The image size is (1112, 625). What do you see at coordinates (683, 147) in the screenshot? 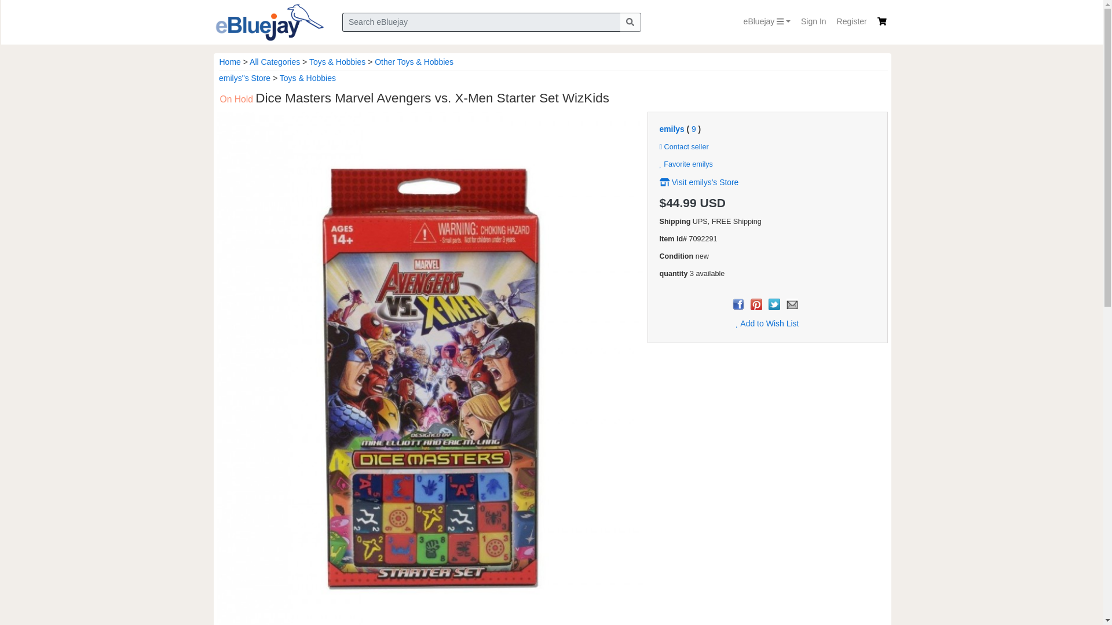
I see `Contact seller` at bounding box center [683, 147].